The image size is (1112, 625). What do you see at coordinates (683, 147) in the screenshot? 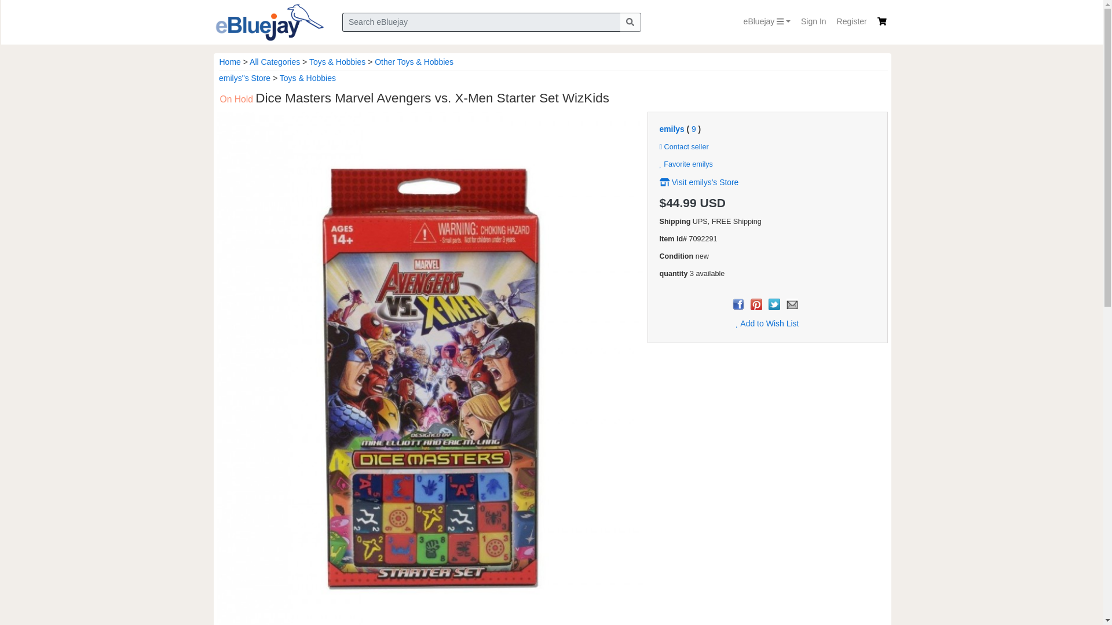
I see `Contact seller` at bounding box center [683, 147].